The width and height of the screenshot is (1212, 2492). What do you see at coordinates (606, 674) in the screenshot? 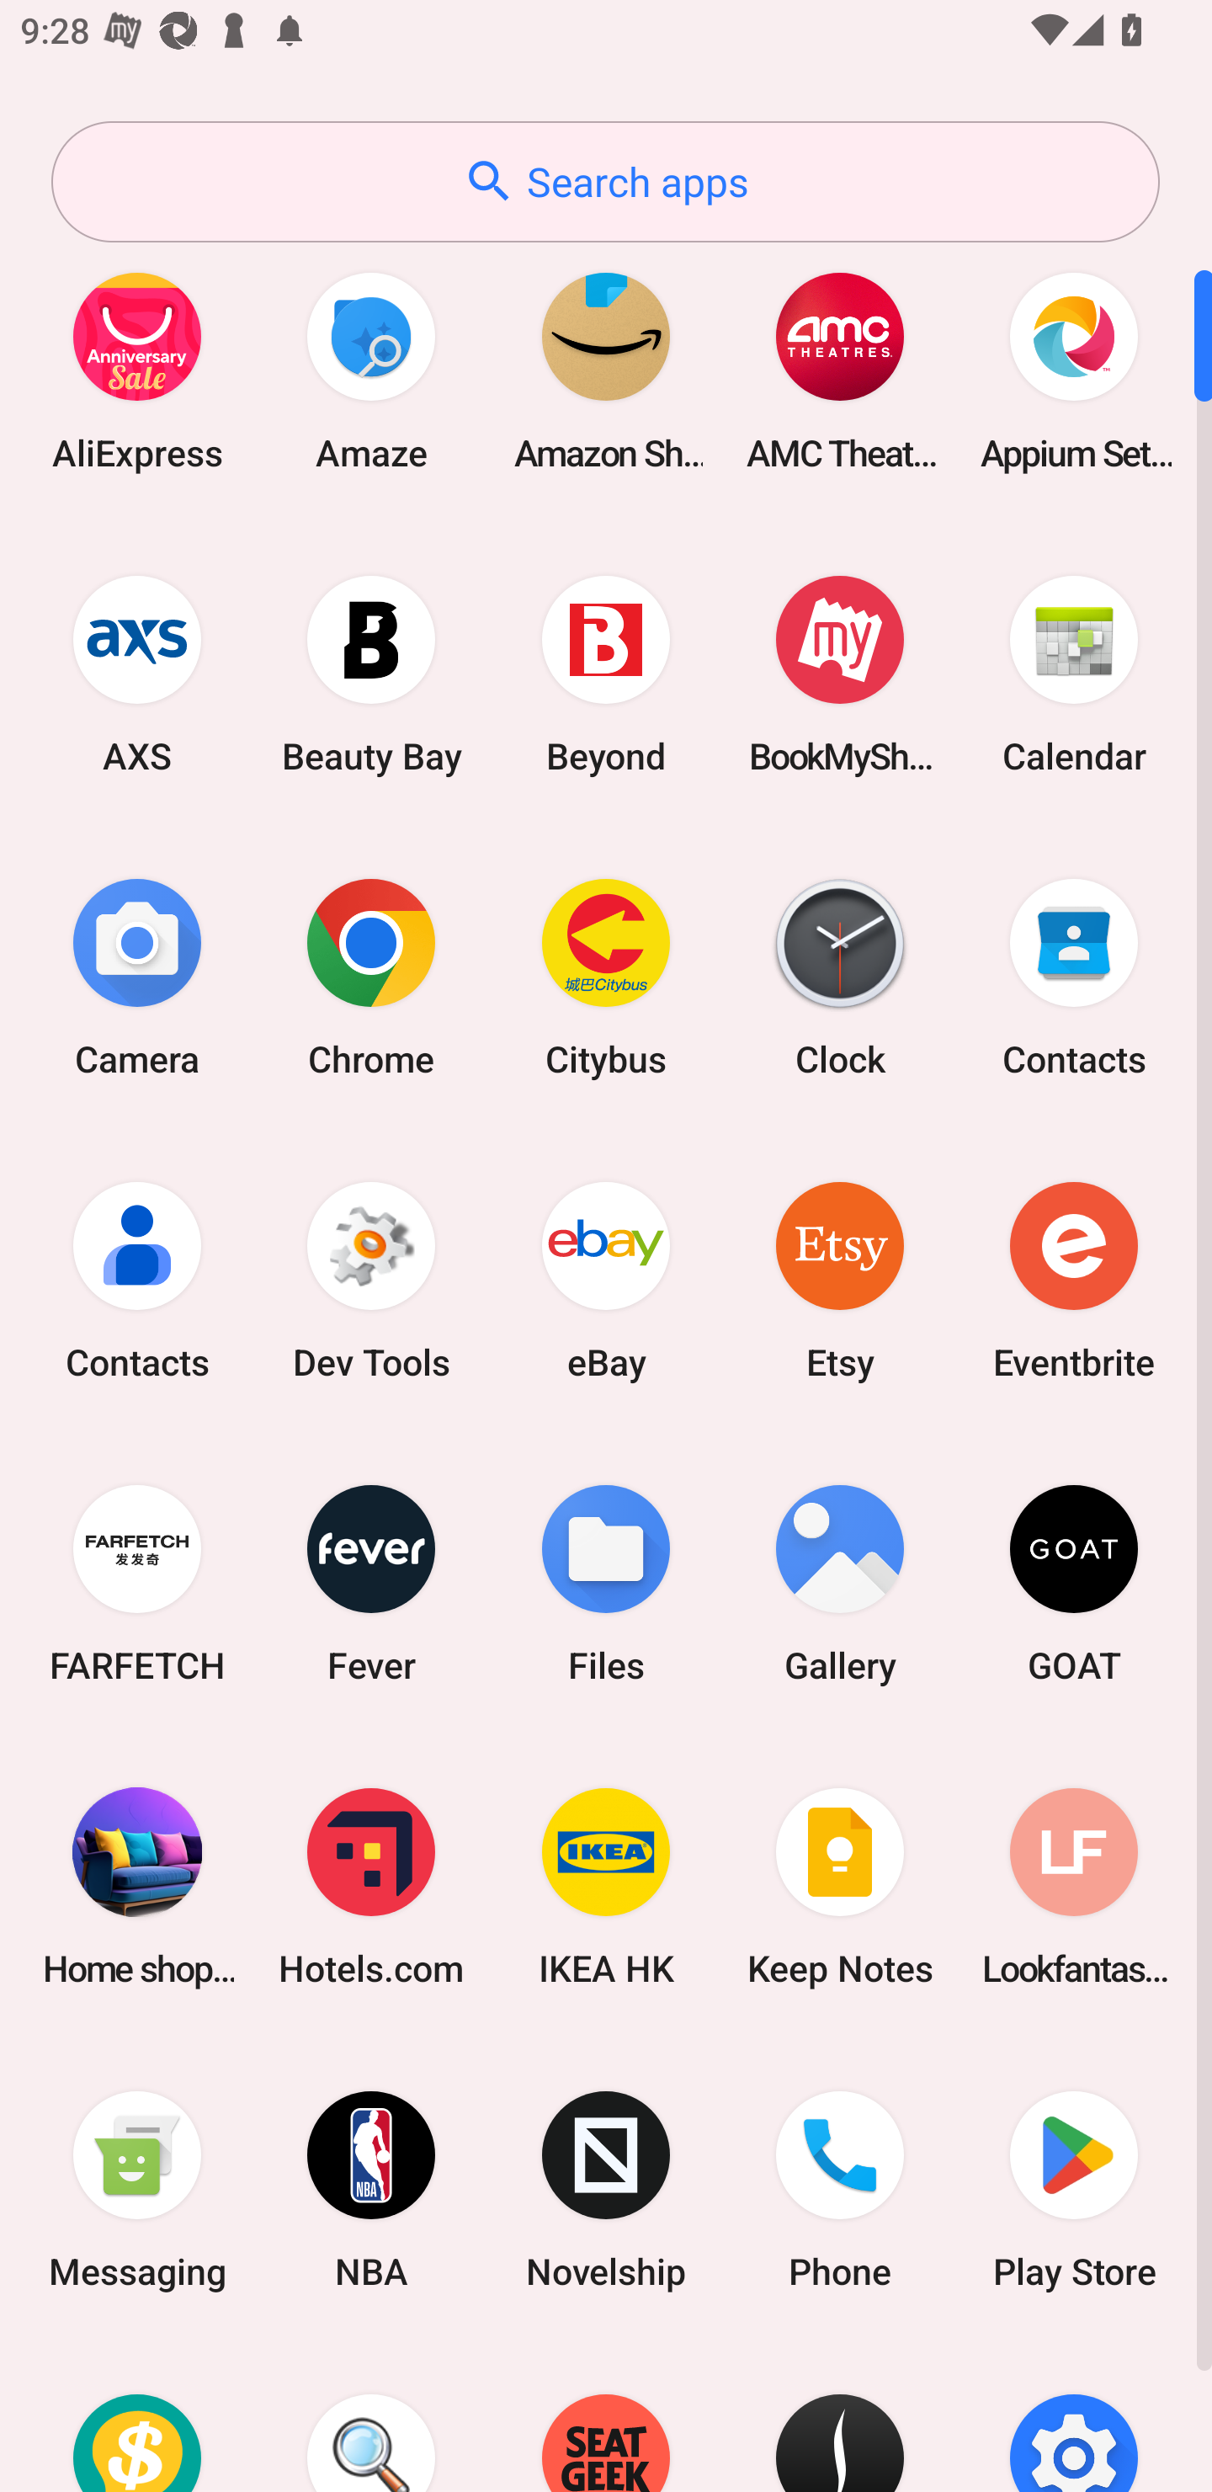
I see `Beyond` at bounding box center [606, 674].